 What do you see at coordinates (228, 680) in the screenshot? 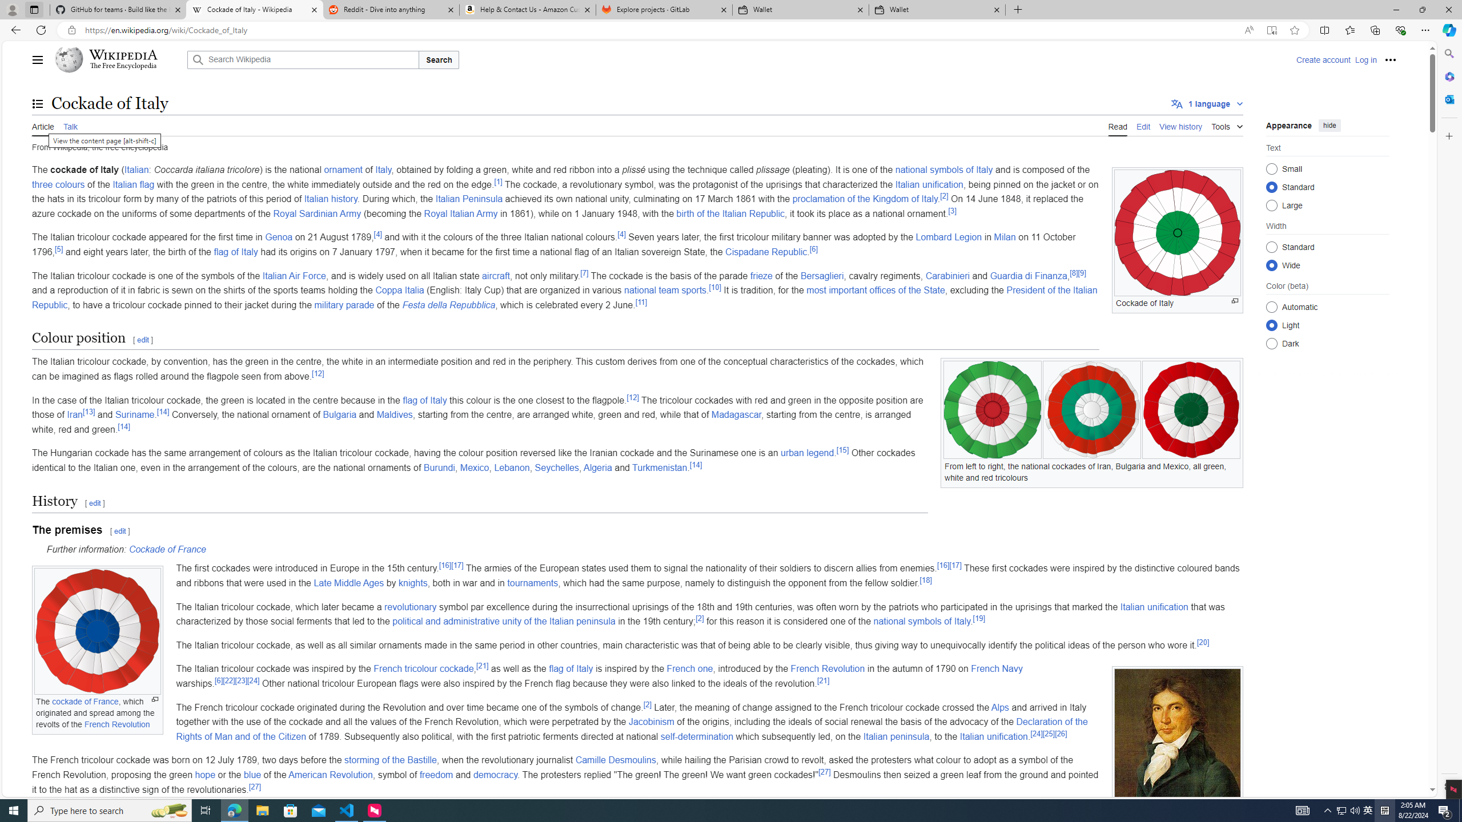
I see `[22]` at bounding box center [228, 680].